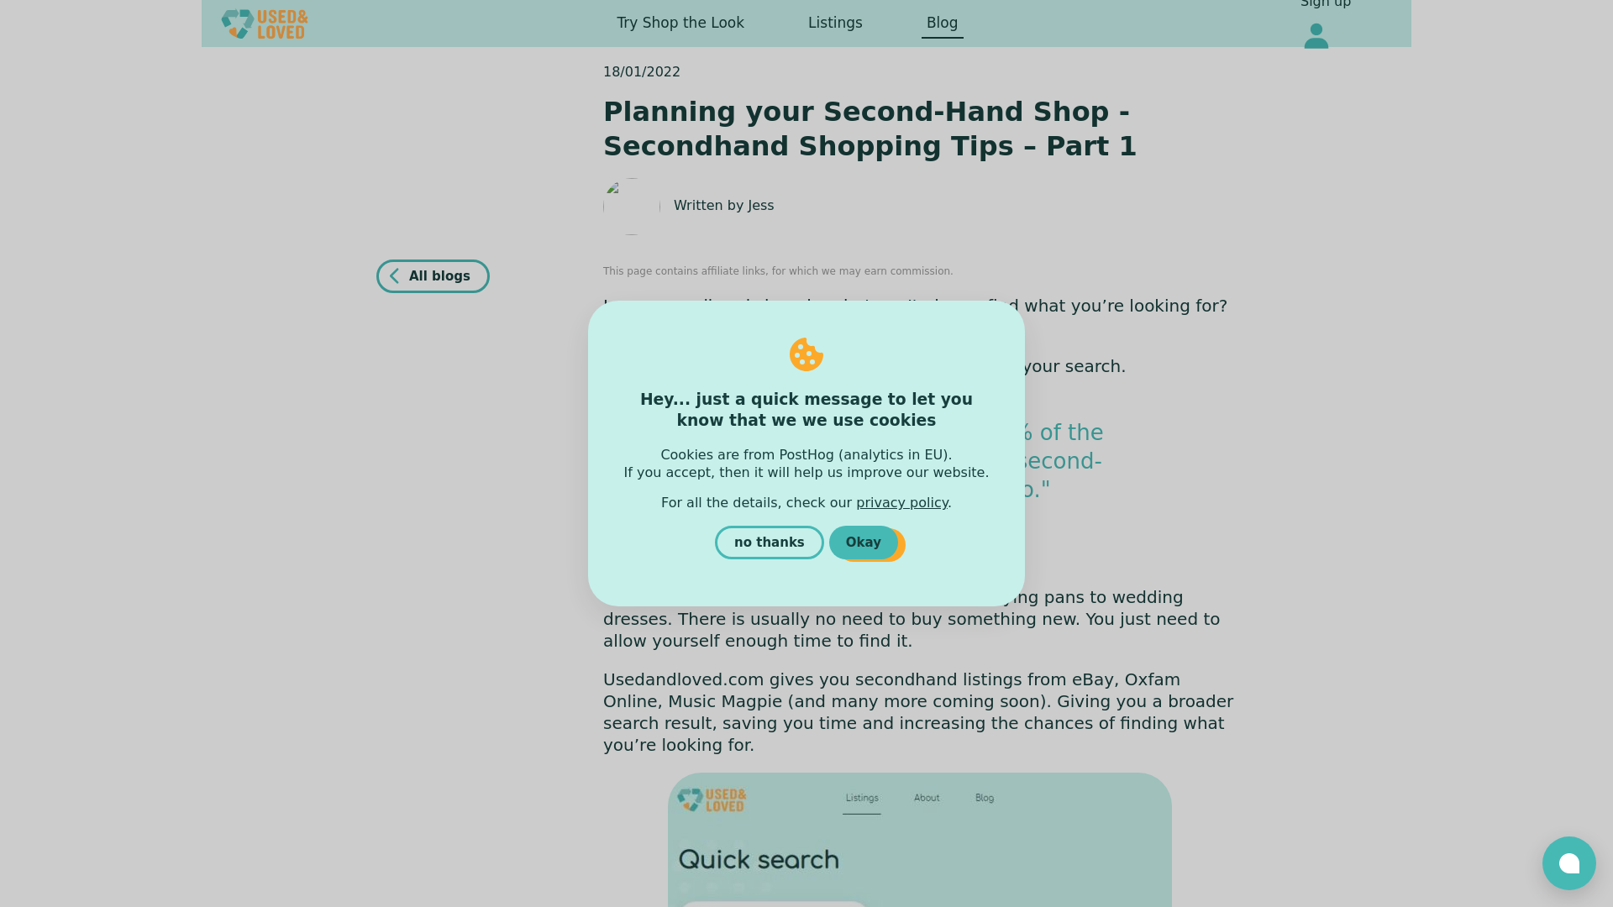  What do you see at coordinates (433, 275) in the screenshot?
I see `All blogs` at bounding box center [433, 275].